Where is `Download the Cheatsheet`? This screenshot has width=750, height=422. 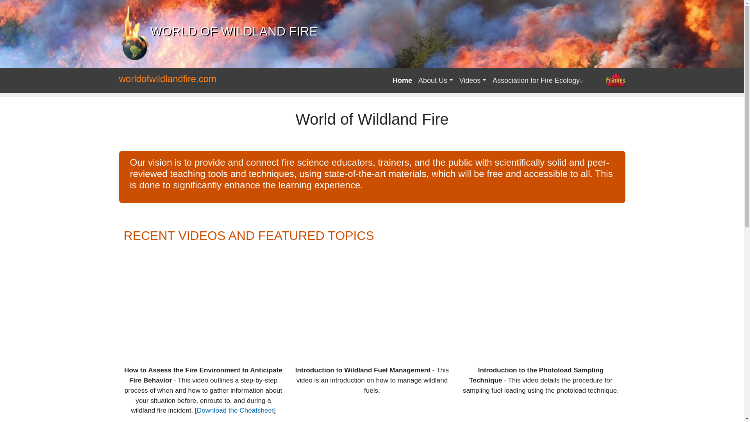
Download the Cheatsheet is located at coordinates (235, 410).